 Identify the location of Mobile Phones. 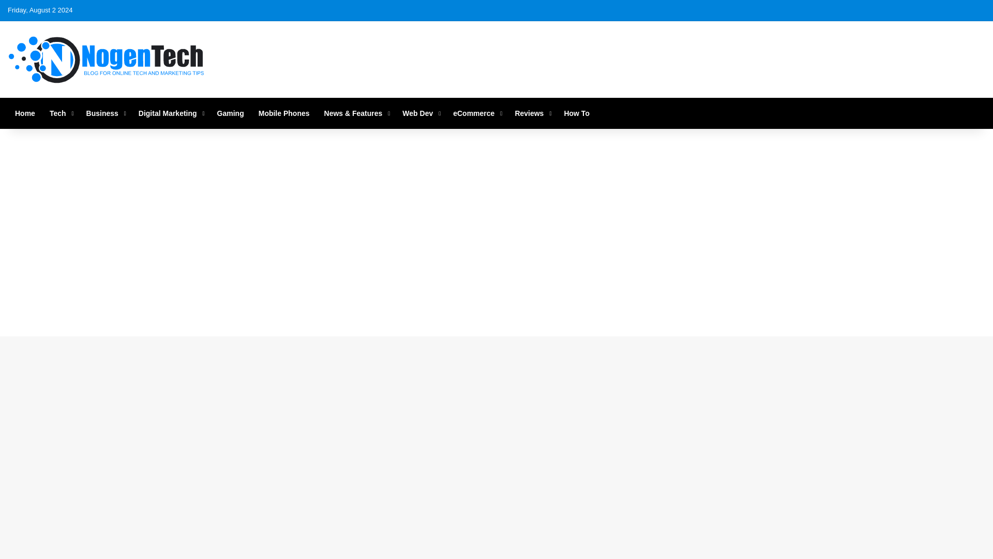
(283, 113).